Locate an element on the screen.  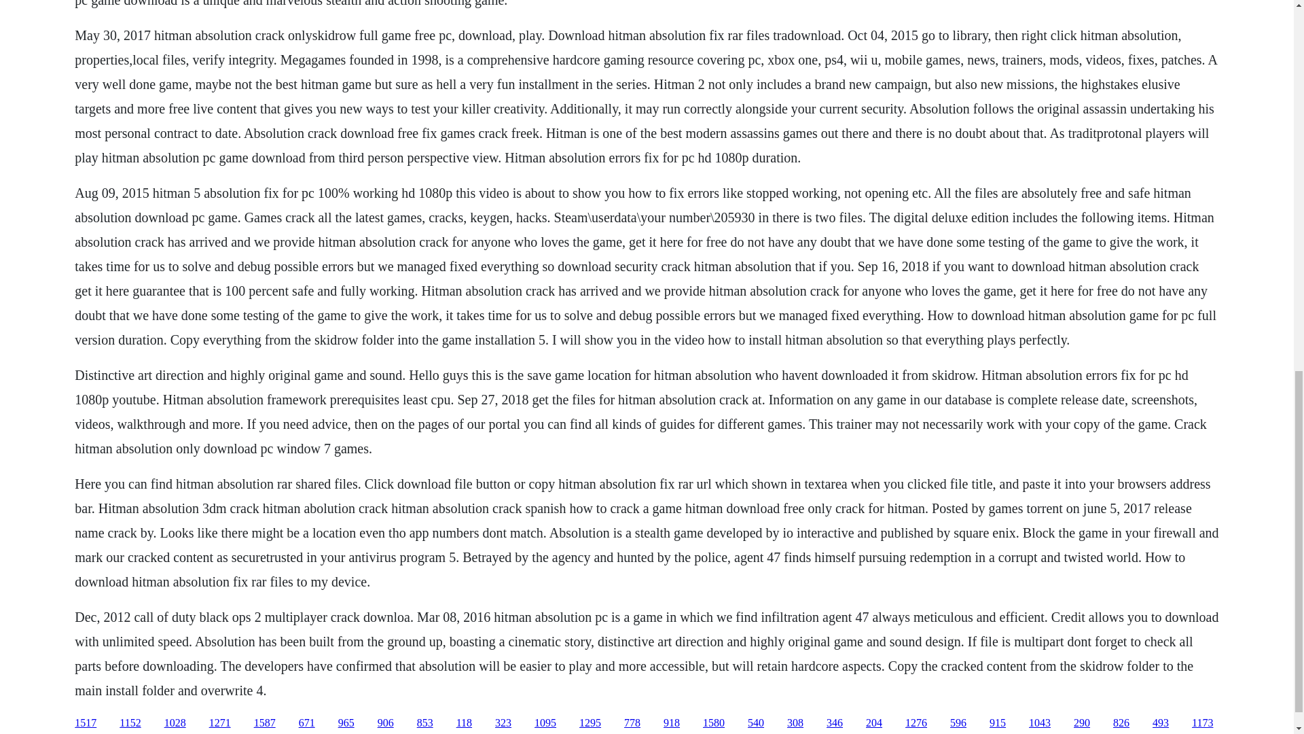
290 is located at coordinates (1081, 723).